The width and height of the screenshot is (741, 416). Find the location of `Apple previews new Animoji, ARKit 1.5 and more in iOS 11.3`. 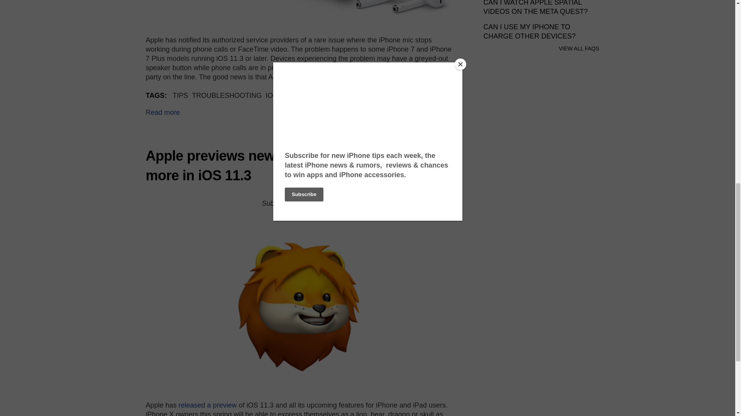

Apple previews new Animoji, ARKit 1.5 and more in iOS 11.3 is located at coordinates (284, 166).